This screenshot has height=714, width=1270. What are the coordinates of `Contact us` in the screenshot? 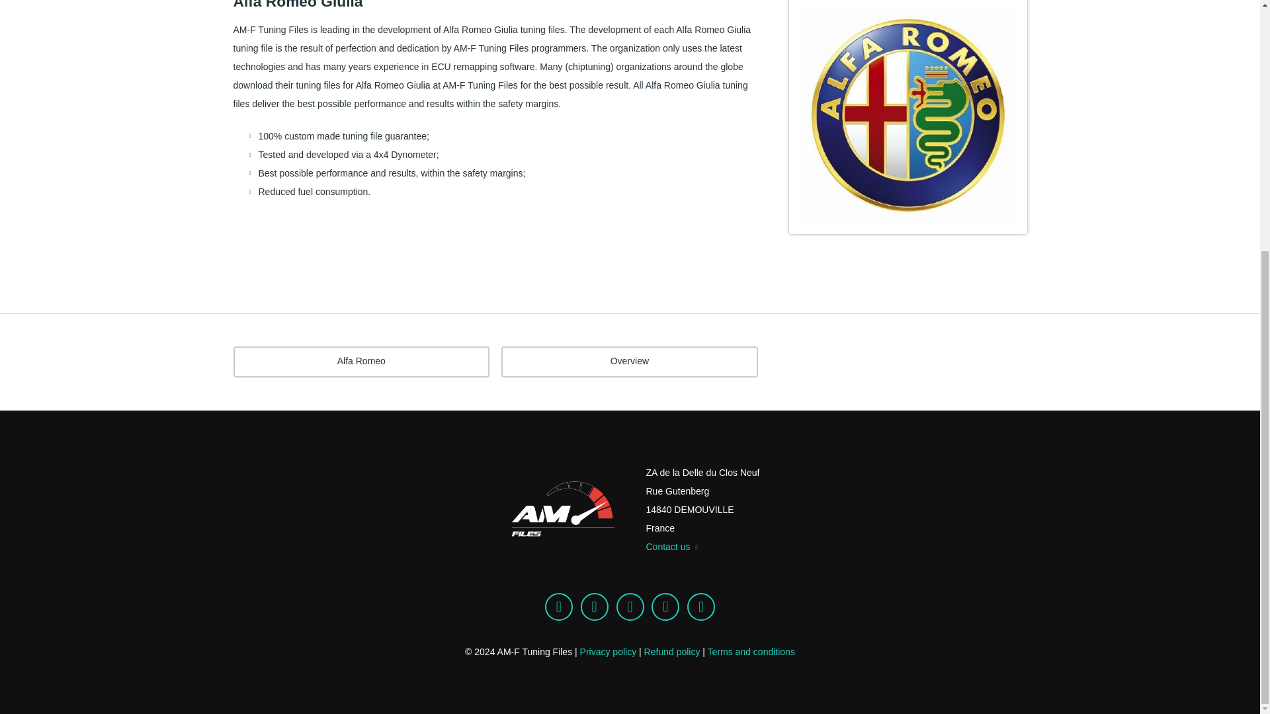 It's located at (671, 546).